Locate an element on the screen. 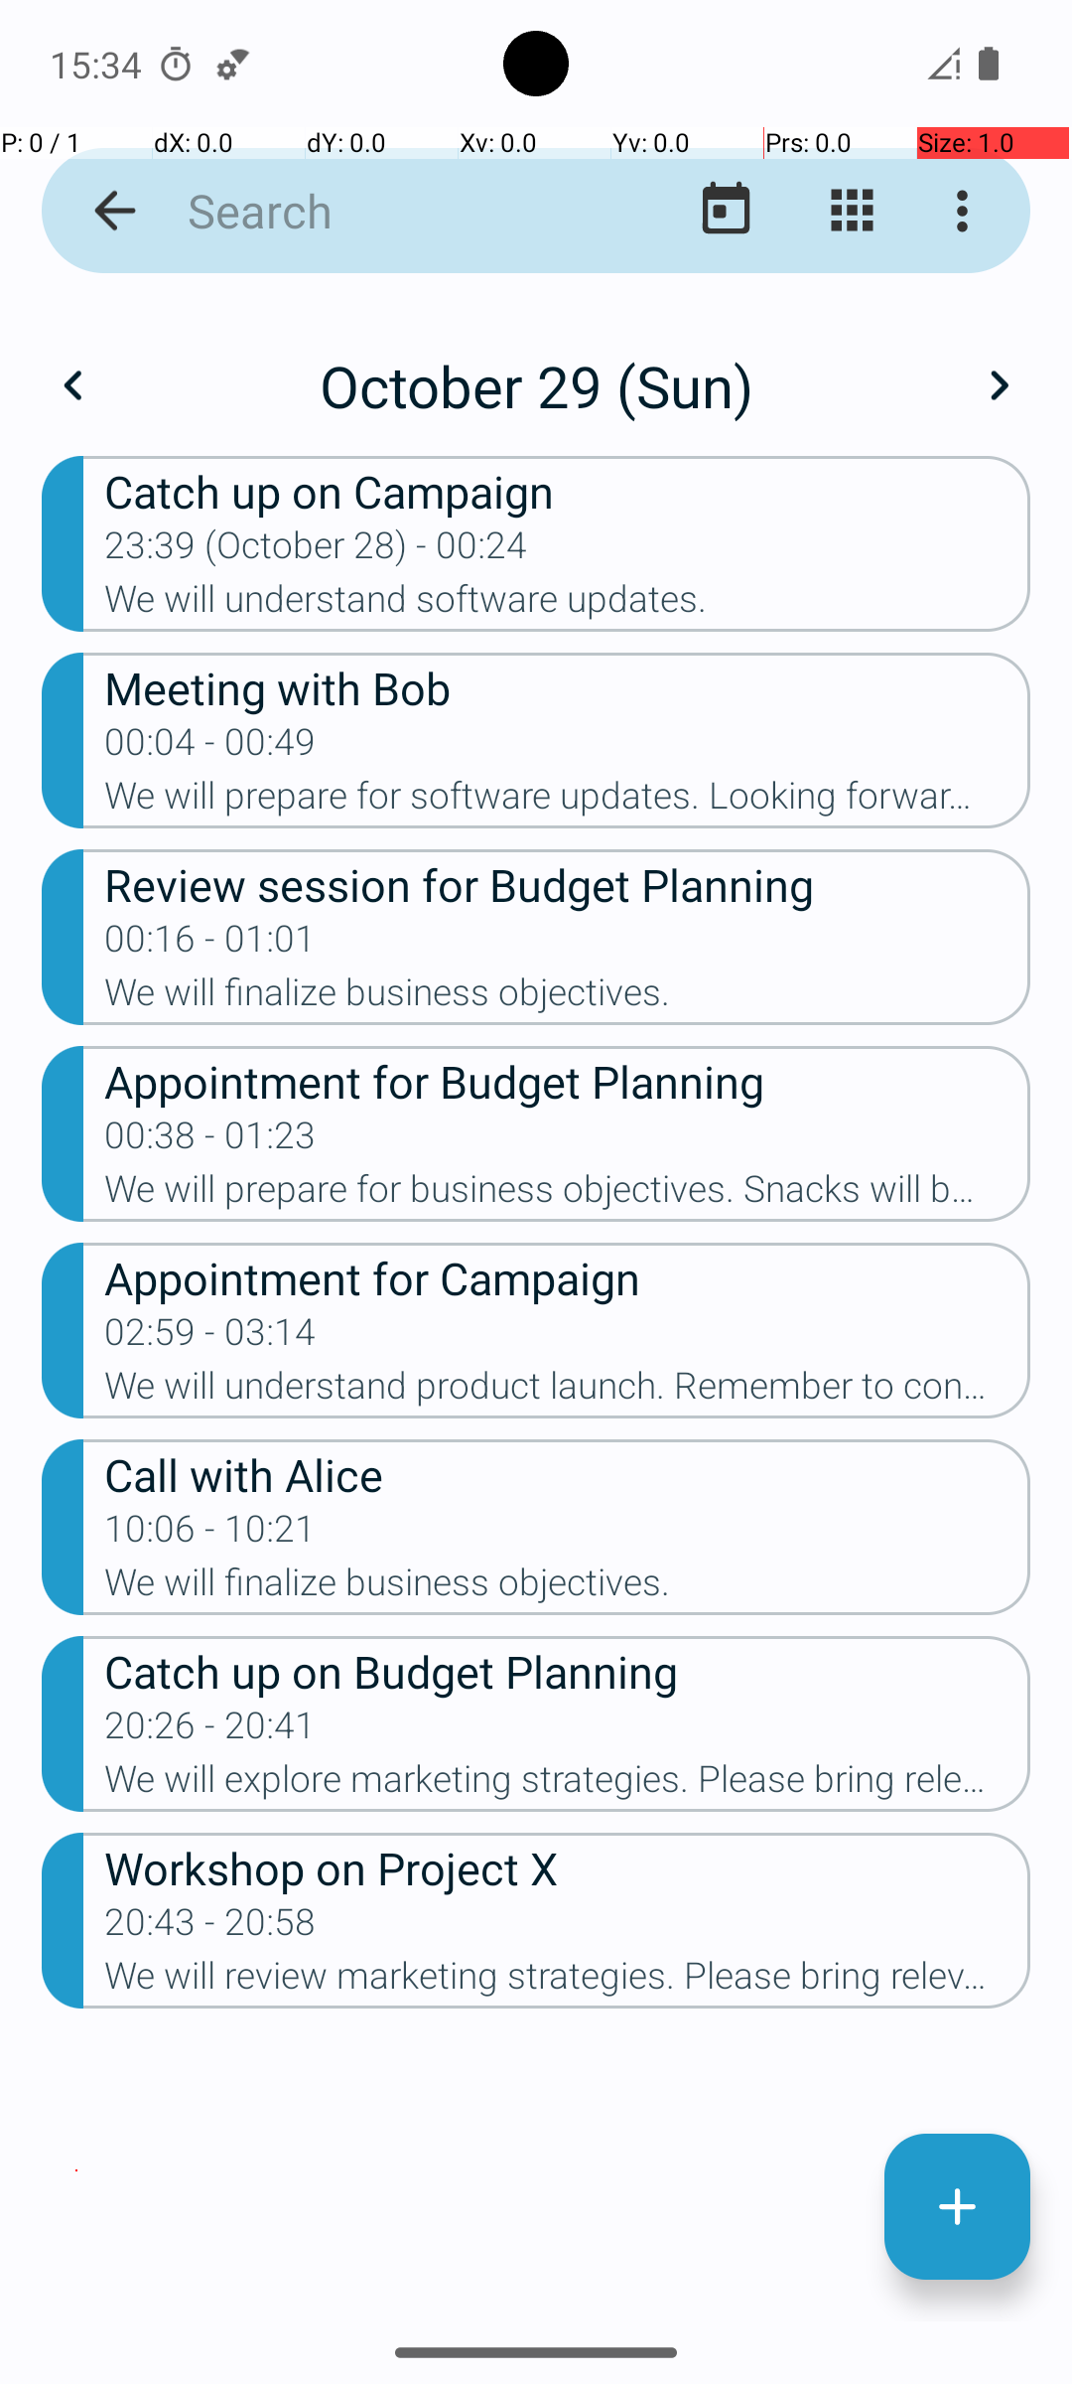  We will review marketing strategies. Please bring relevant documents. is located at coordinates (568, 1981).